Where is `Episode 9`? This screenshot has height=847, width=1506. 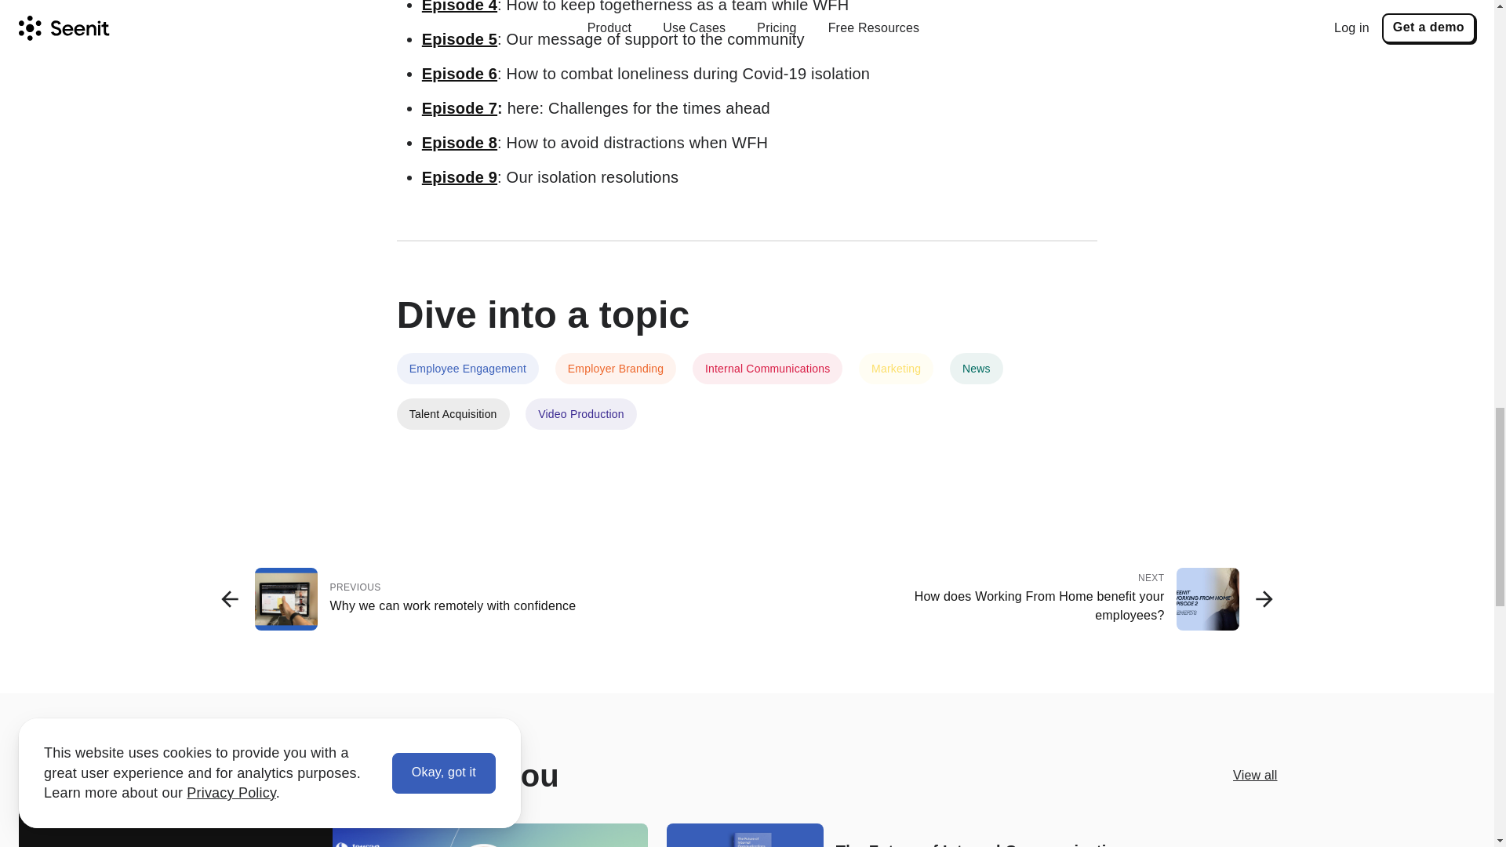
Episode 9 is located at coordinates (459, 74).